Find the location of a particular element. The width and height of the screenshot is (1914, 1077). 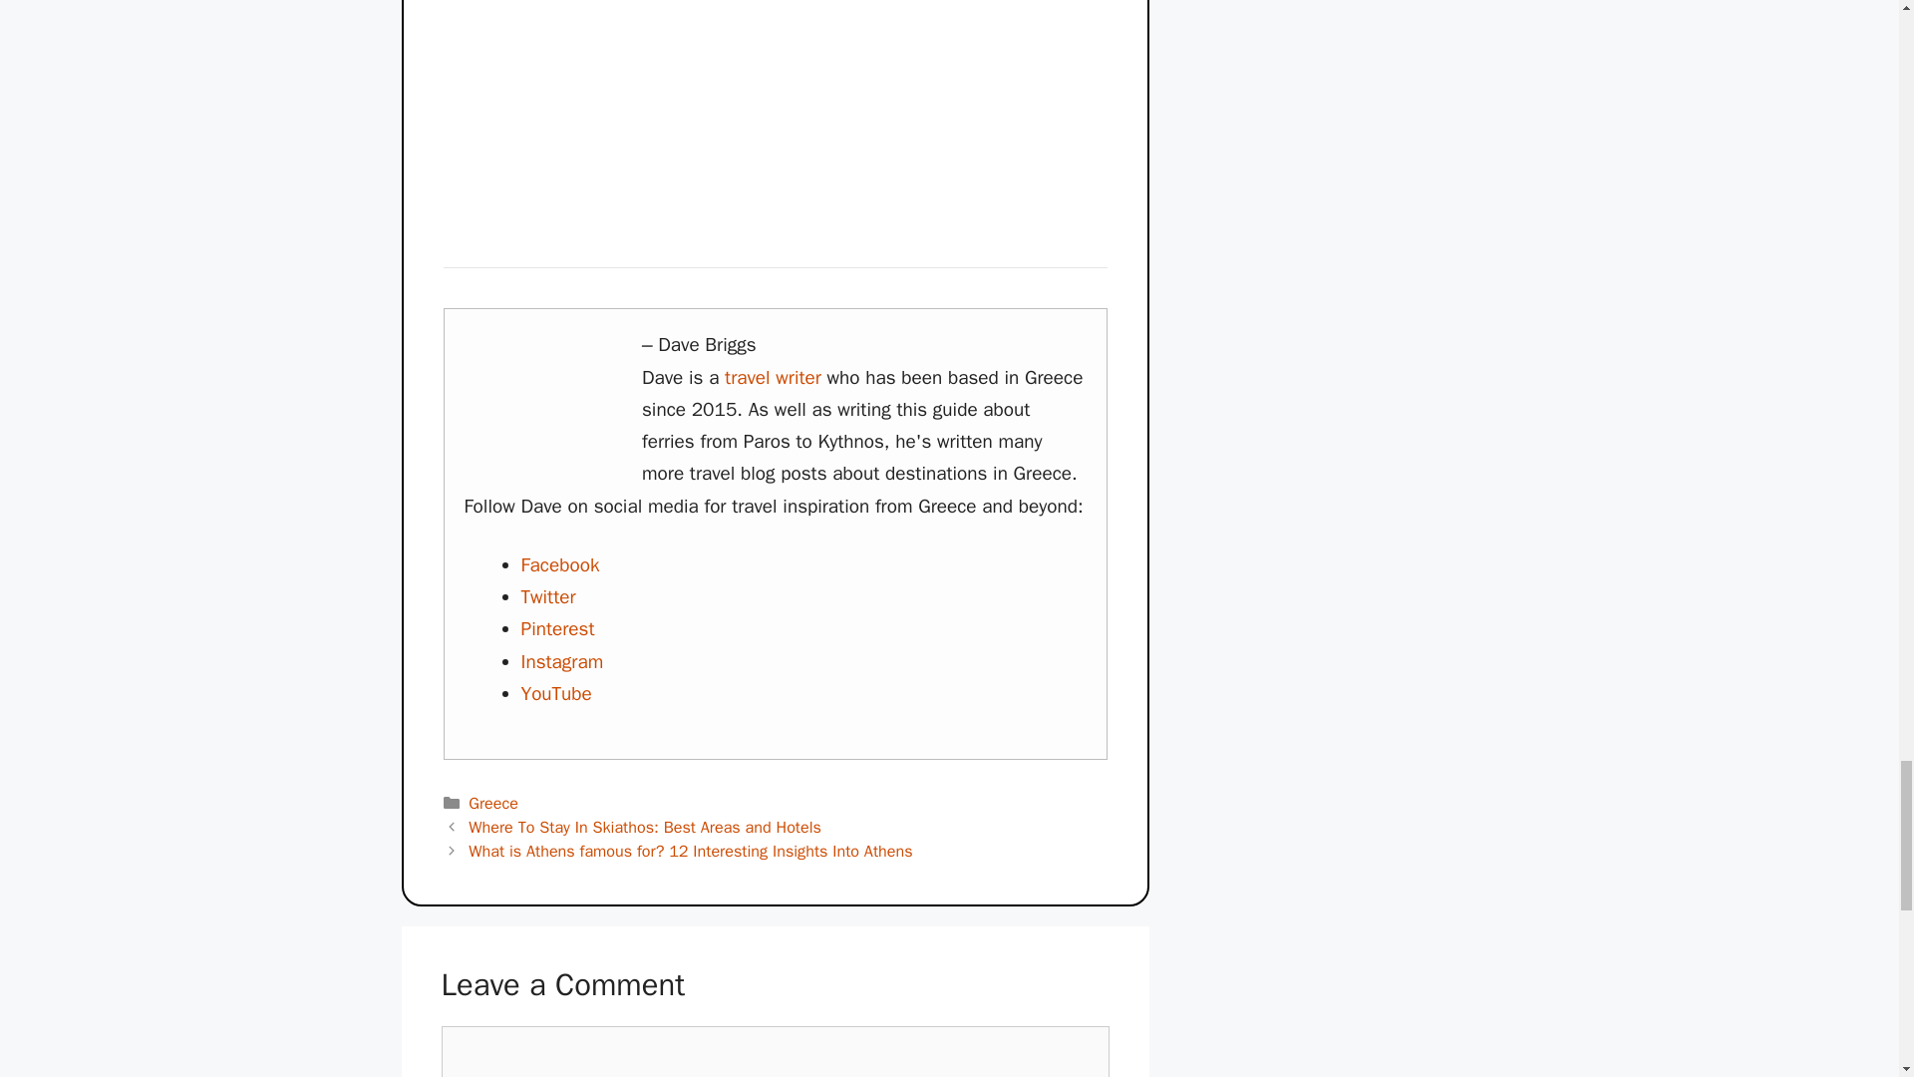

Pinterest is located at coordinates (556, 628).